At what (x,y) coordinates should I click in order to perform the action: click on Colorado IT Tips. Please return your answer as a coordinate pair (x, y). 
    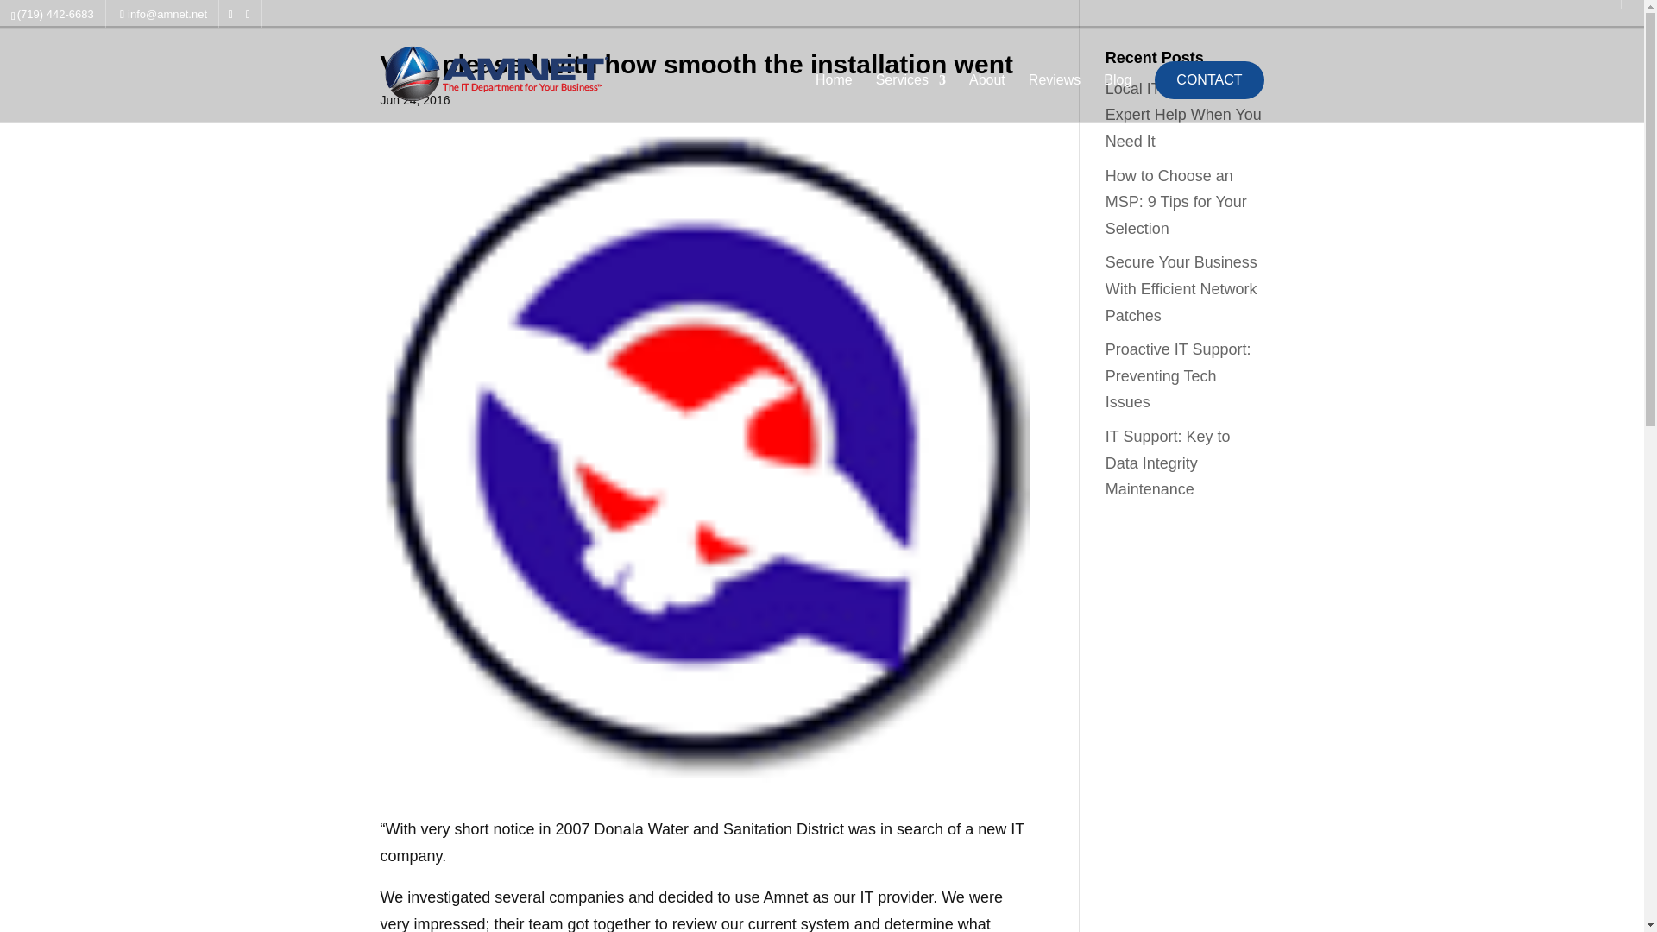
    Looking at the image, I should click on (1117, 98).